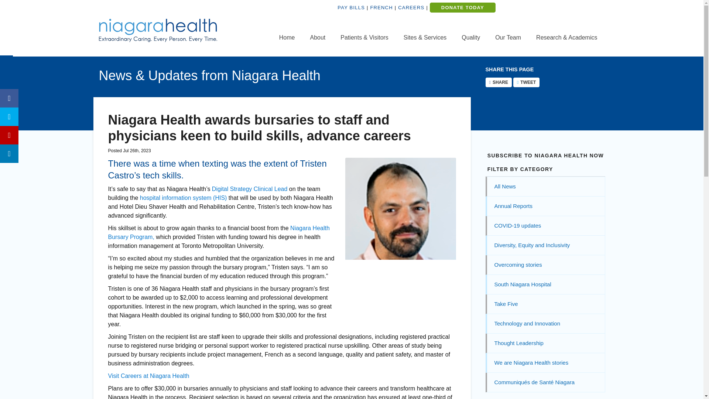 This screenshot has width=709, height=399. Describe the element at coordinates (318, 38) in the screenshot. I see `About Niagara Health System` at that location.